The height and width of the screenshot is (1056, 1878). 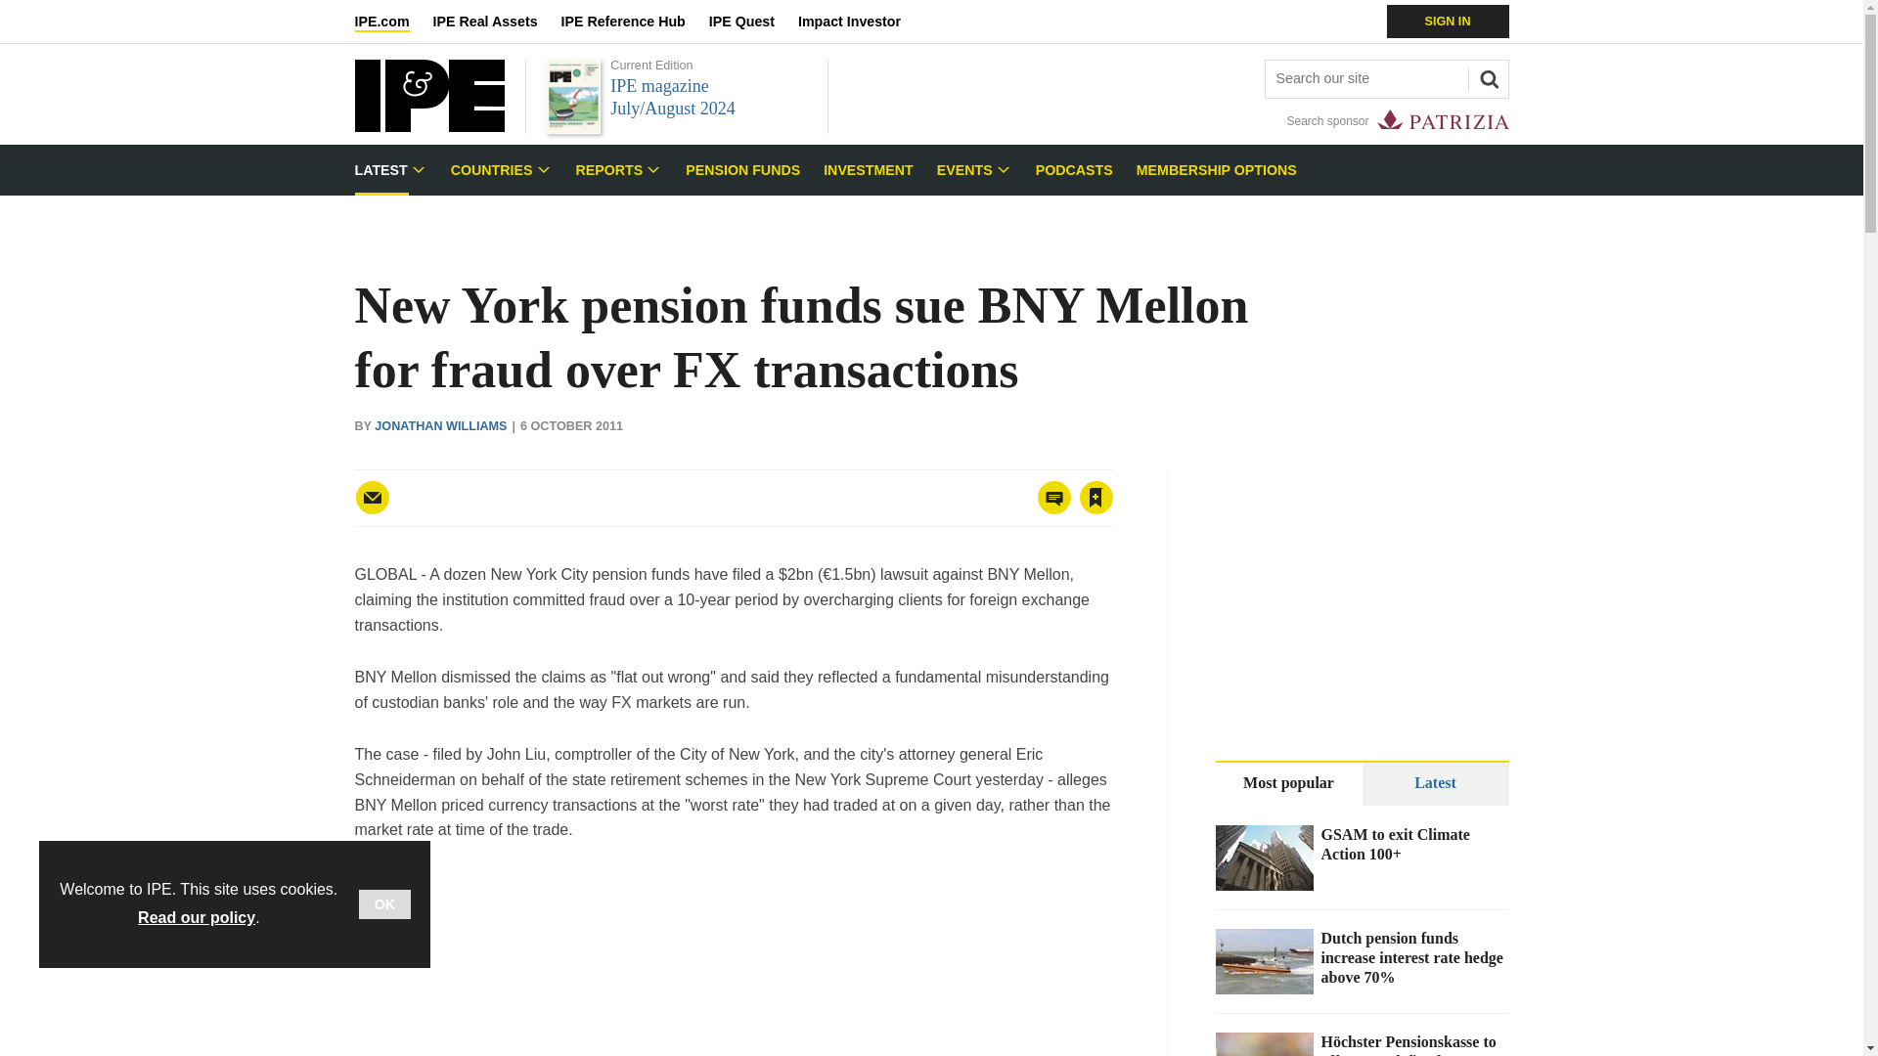 What do you see at coordinates (1486, 76) in the screenshot?
I see `SEARCH` at bounding box center [1486, 76].